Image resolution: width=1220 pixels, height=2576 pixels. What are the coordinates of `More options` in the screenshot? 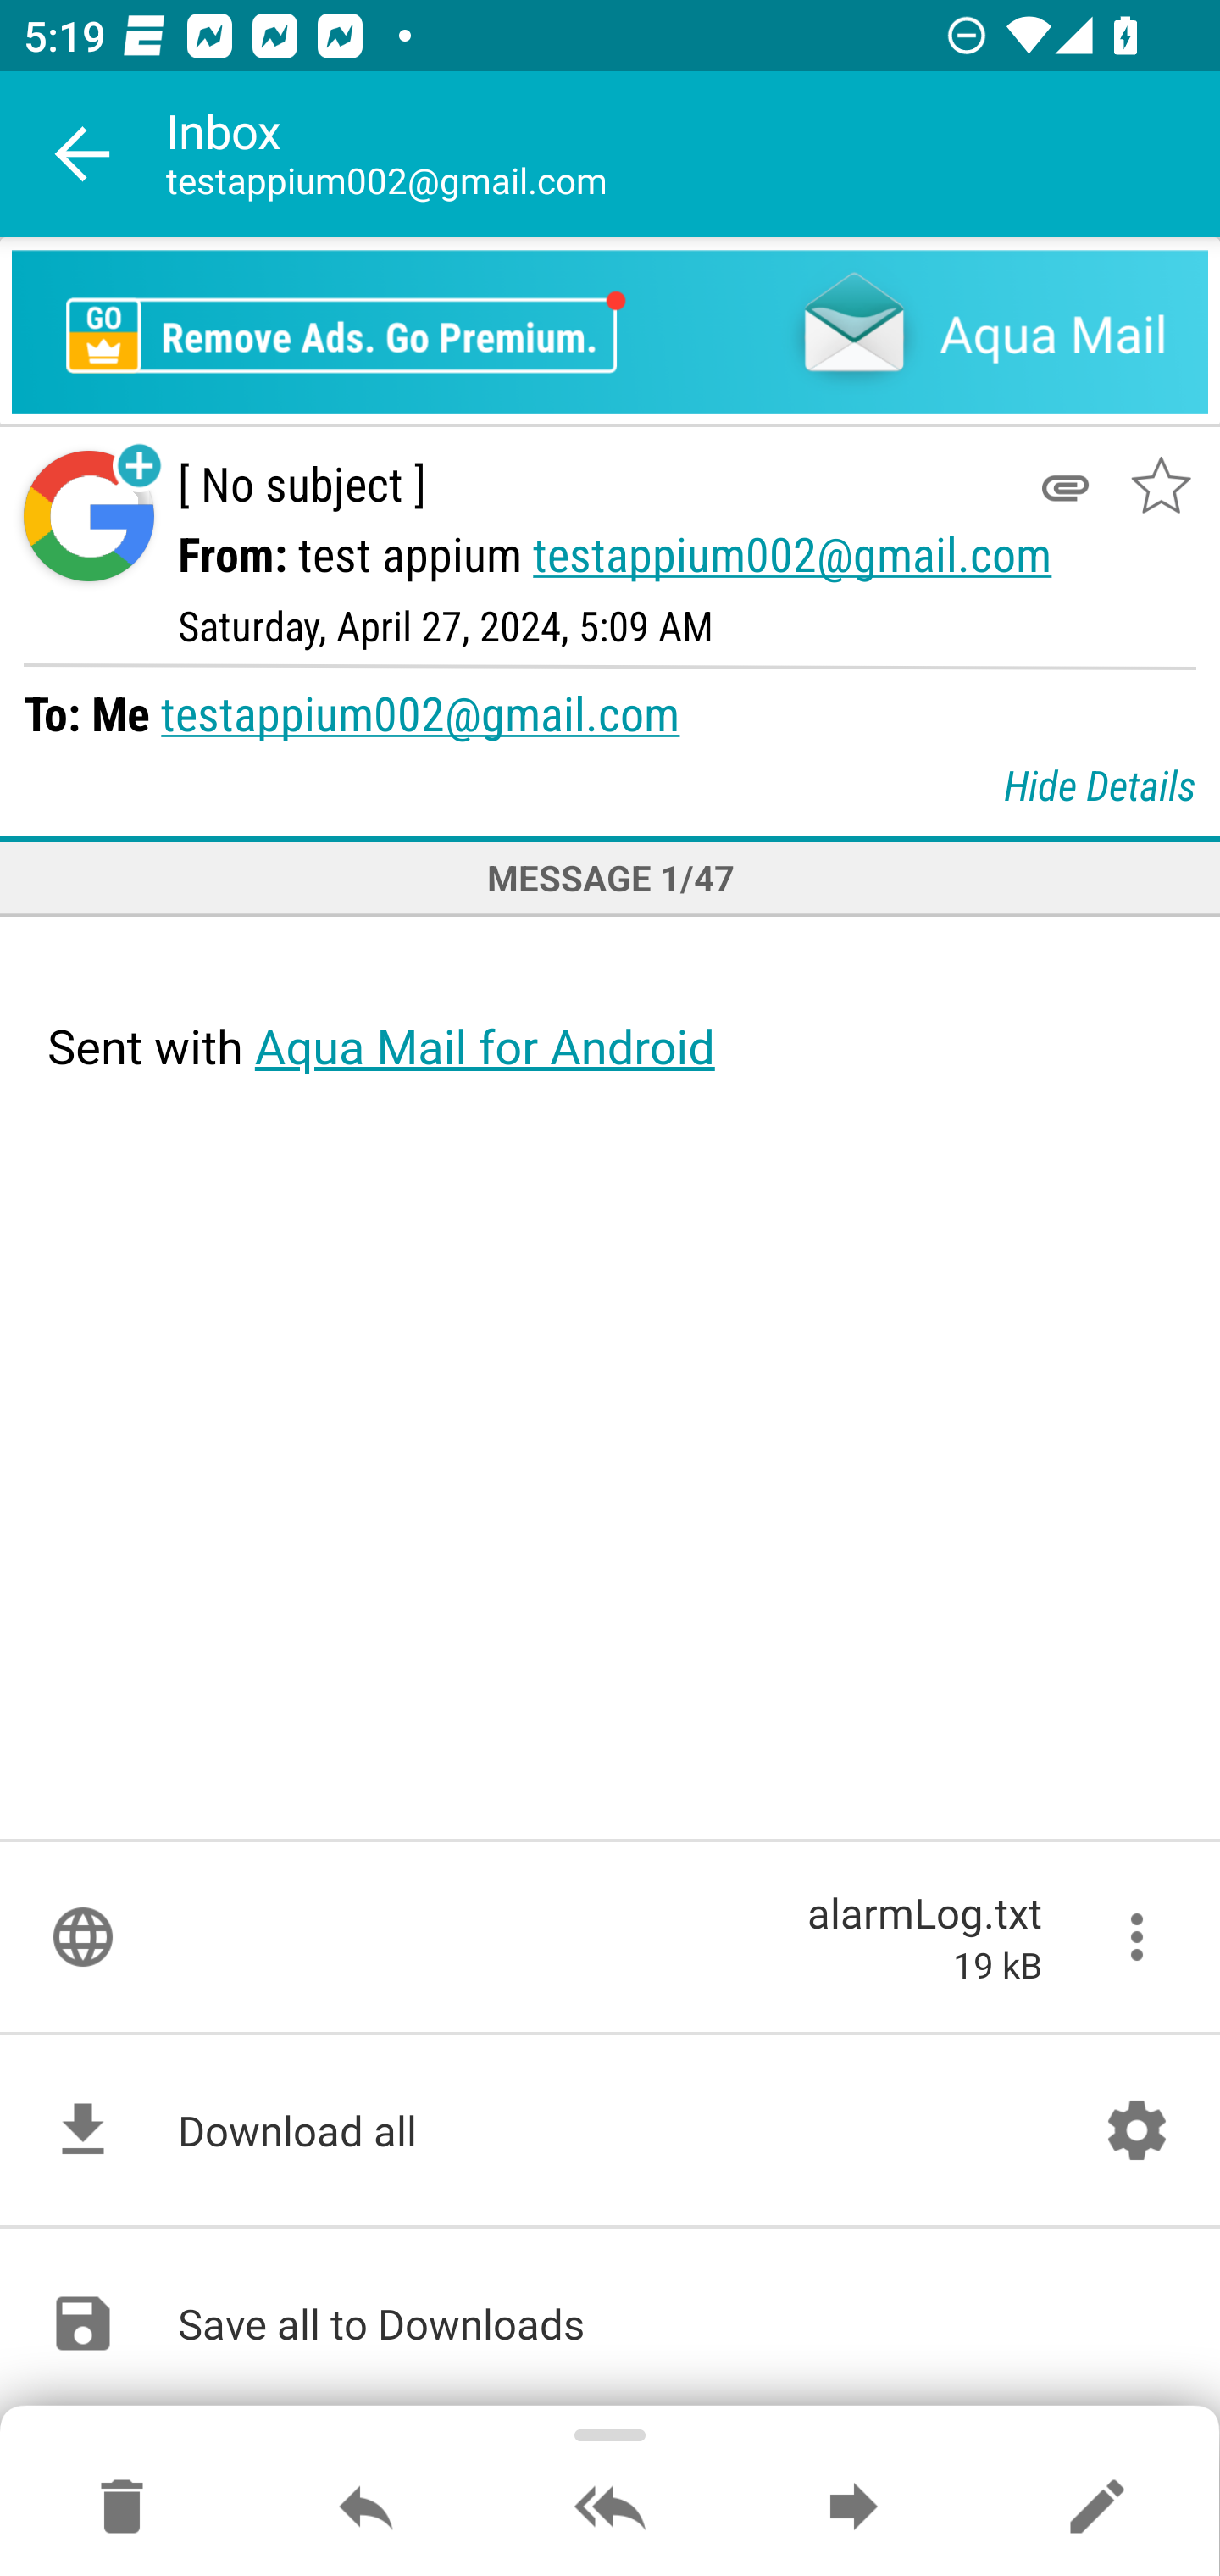 It's located at (1137, 1937).